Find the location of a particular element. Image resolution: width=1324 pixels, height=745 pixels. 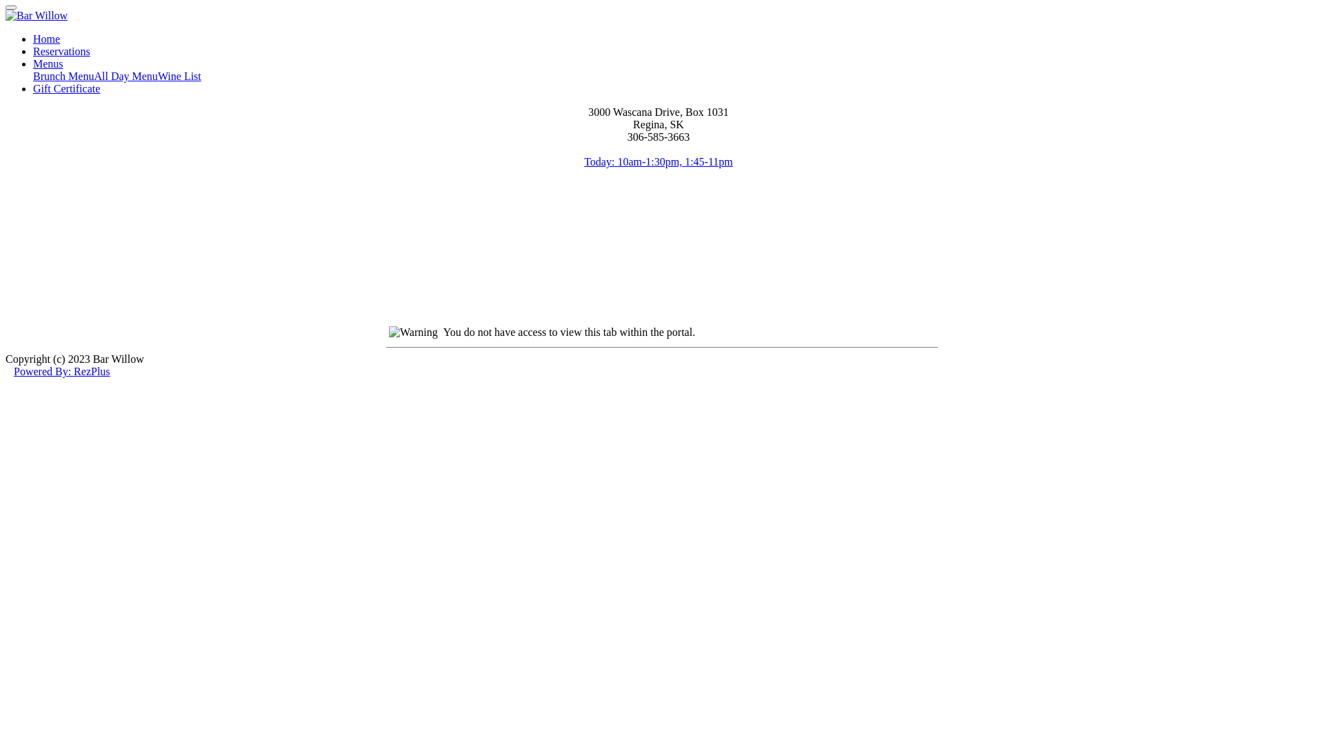

Home is located at coordinates (47, 39).